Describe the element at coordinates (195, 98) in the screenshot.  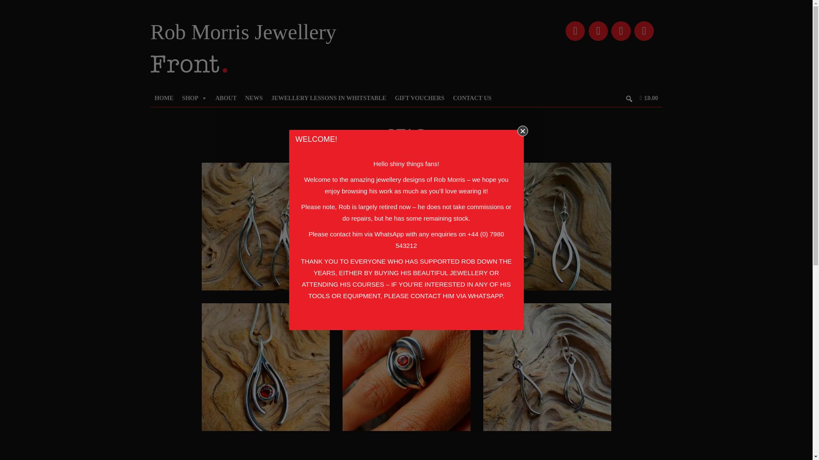
I see `SHOP` at that location.